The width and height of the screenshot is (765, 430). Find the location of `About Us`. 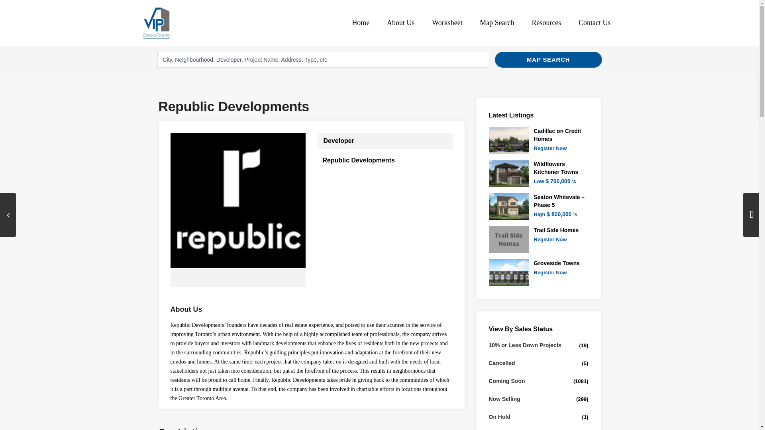

About Us is located at coordinates (401, 22).